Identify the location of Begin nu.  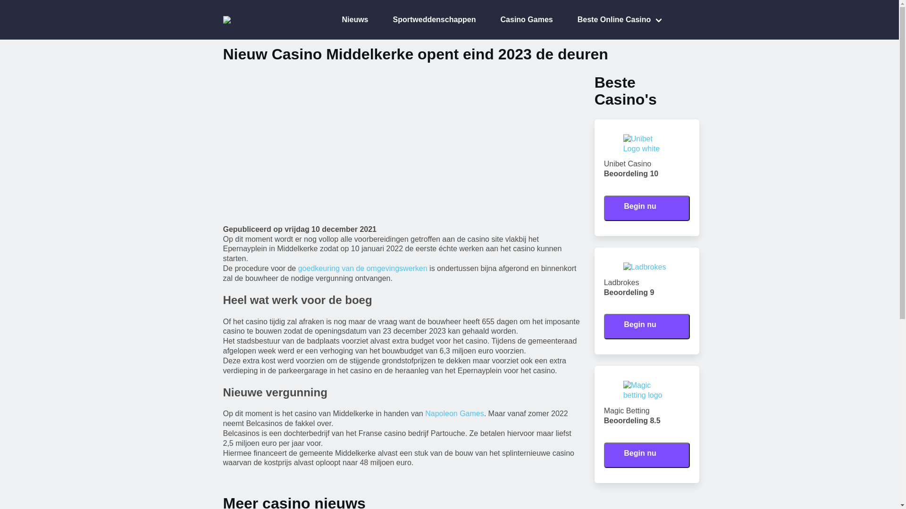
(647, 455).